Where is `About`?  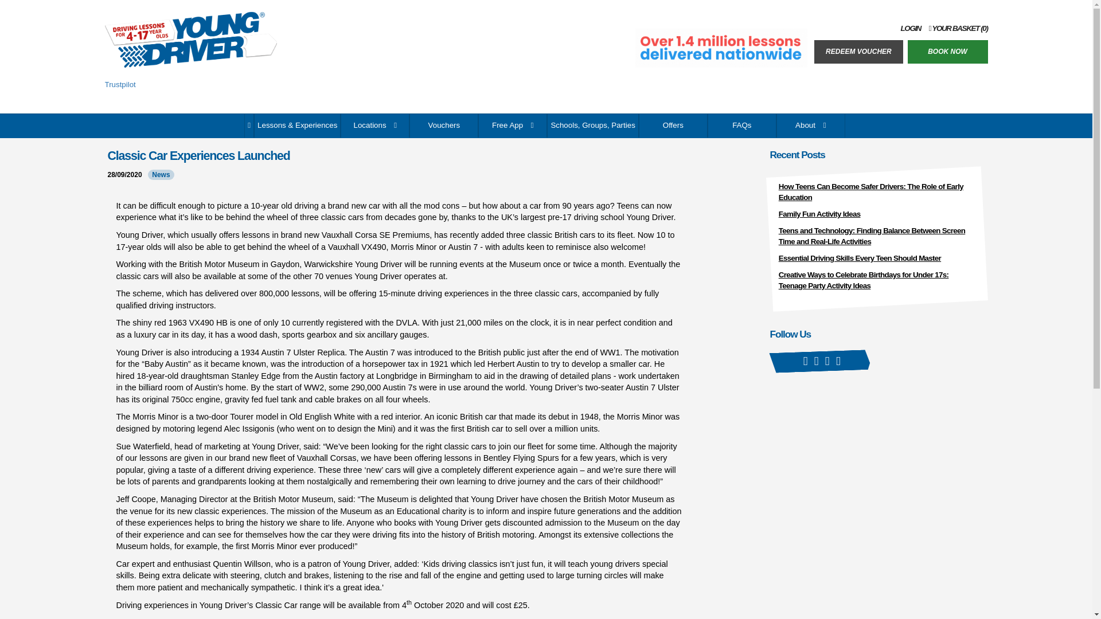 About is located at coordinates (811, 126).